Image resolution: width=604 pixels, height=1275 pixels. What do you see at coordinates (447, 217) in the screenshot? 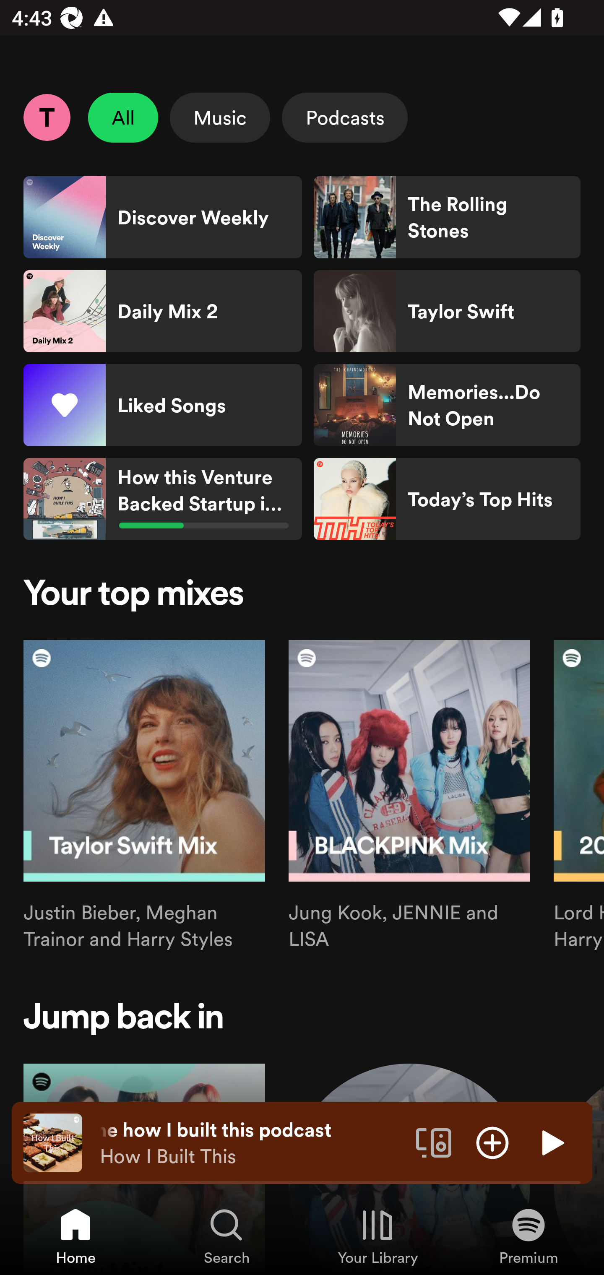
I see `The Rolling Stones Shortcut The Rolling Stones` at bounding box center [447, 217].